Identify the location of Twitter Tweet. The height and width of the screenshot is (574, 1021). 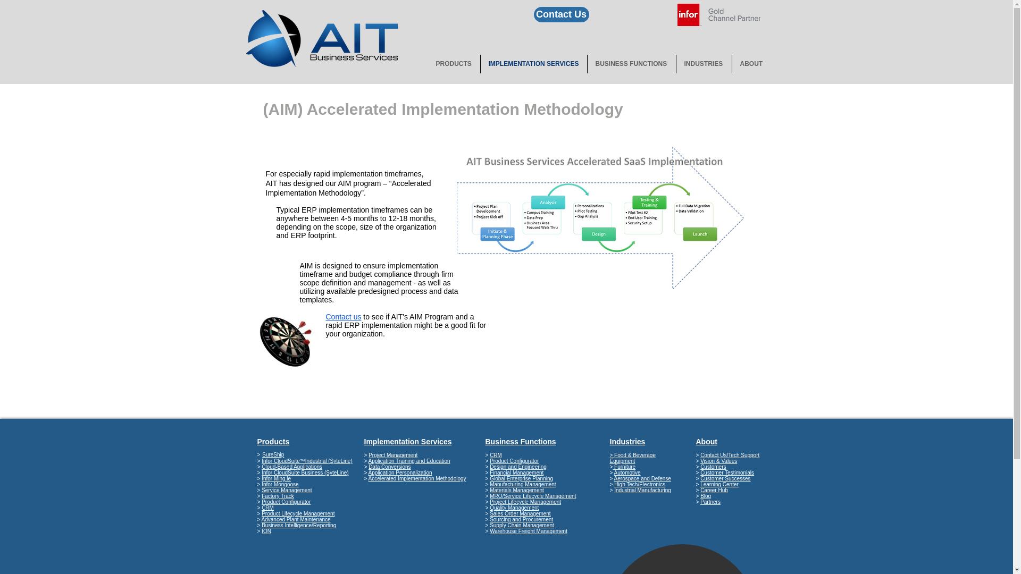
(610, 15).